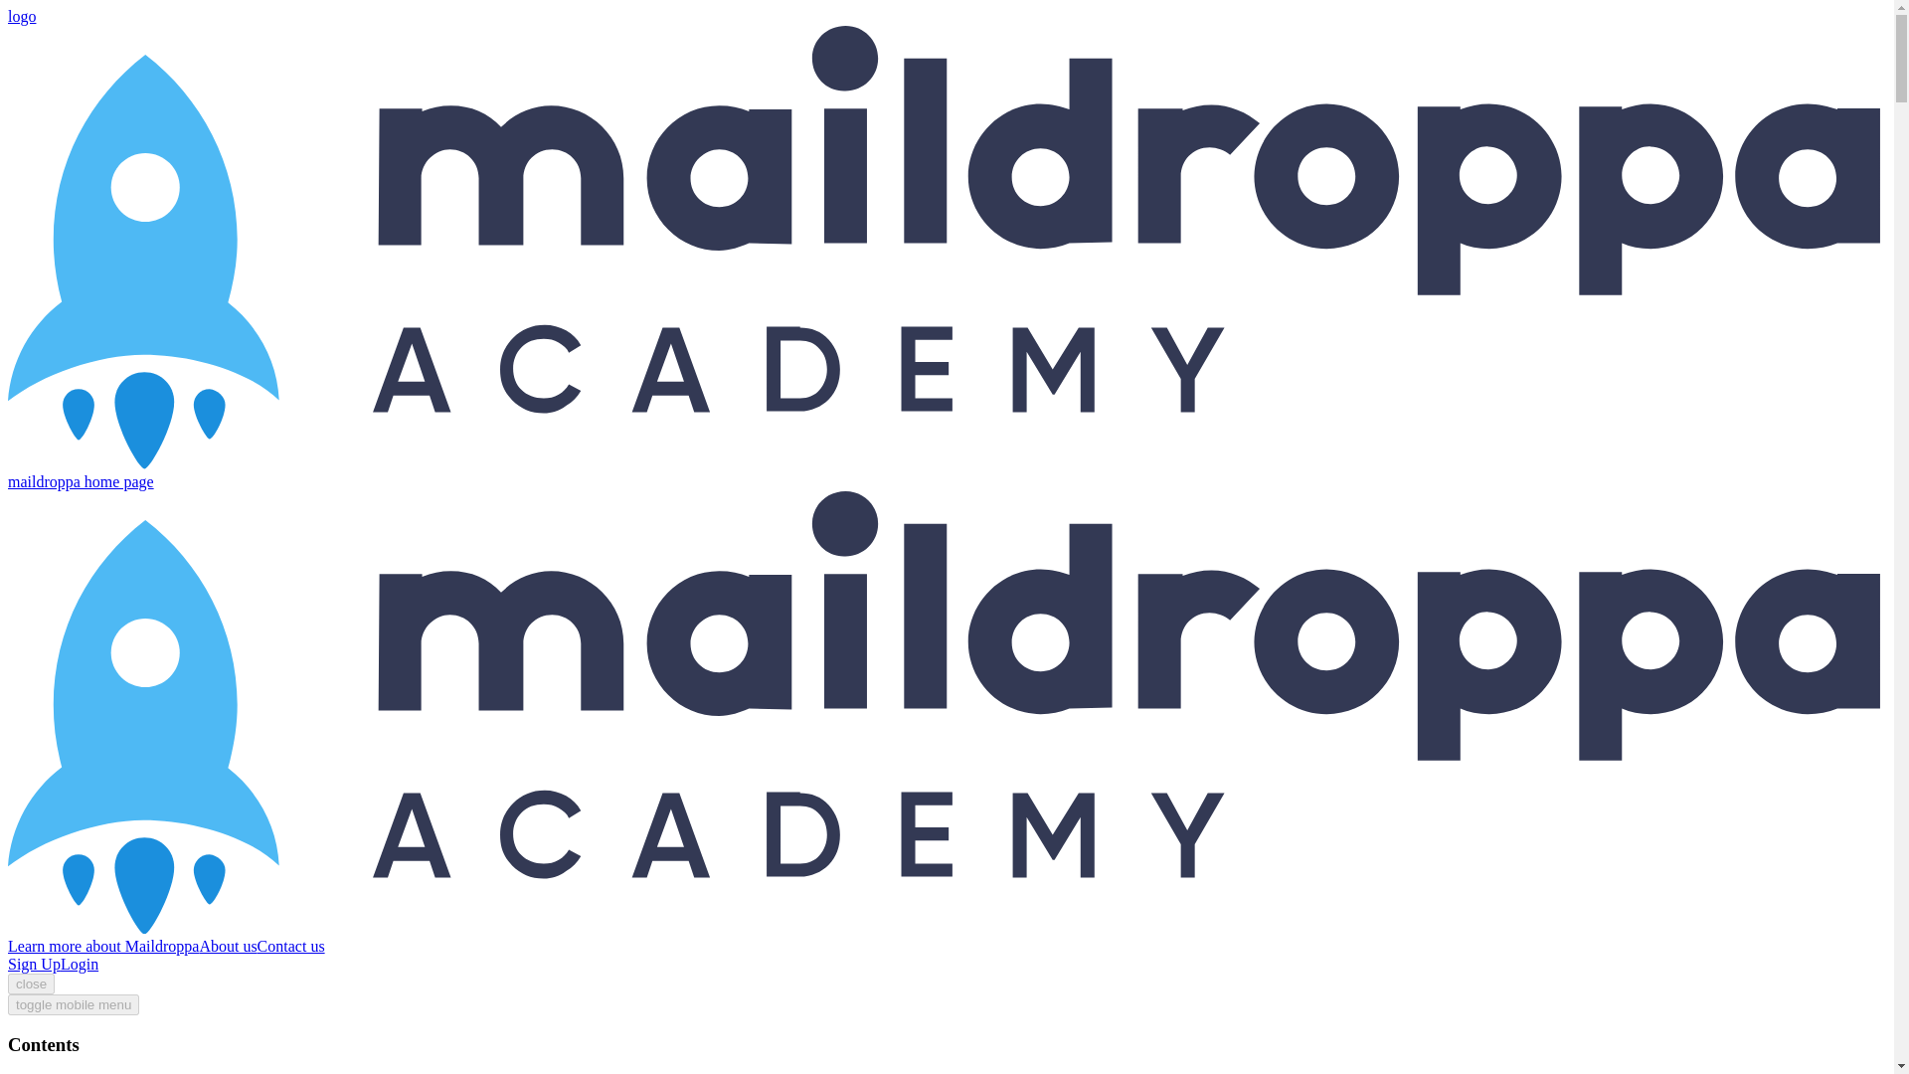 This screenshot has height=1074, width=1909. I want to click on Login, so click(80, 965).